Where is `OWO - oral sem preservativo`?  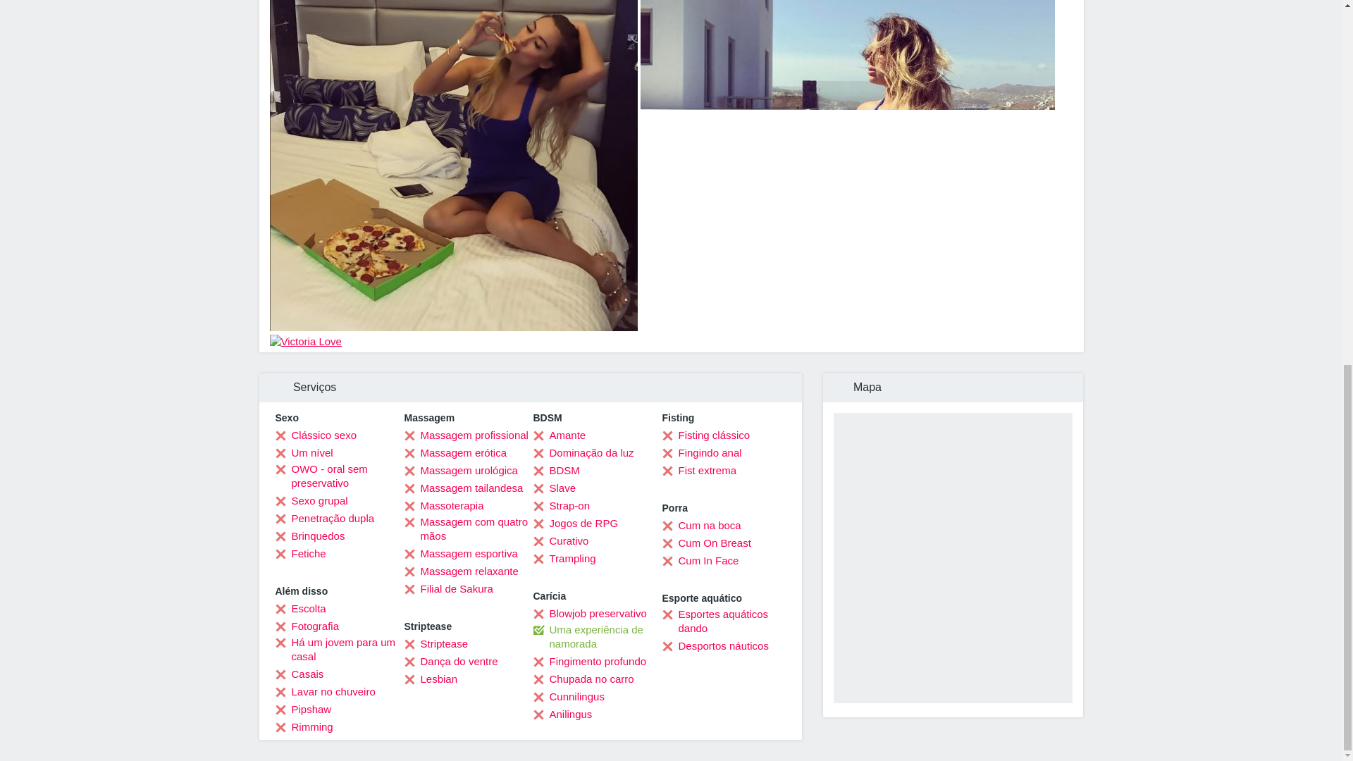 OWO - oral sem preservativo is located at coordinates (338, 476).